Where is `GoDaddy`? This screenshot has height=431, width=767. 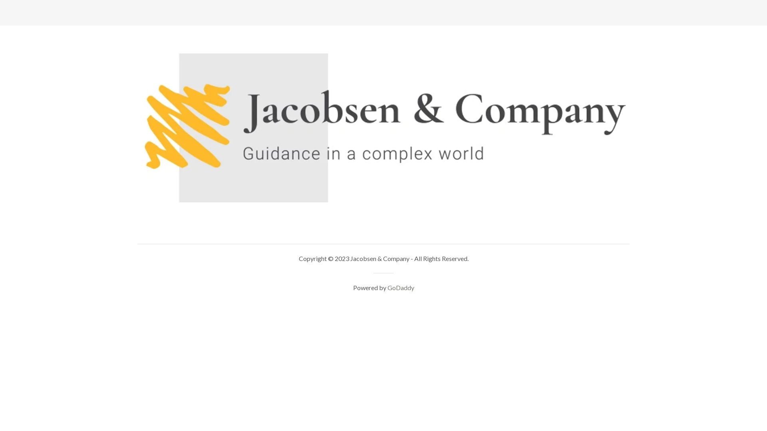
GoDaddy is located at coordinates (401, 287).